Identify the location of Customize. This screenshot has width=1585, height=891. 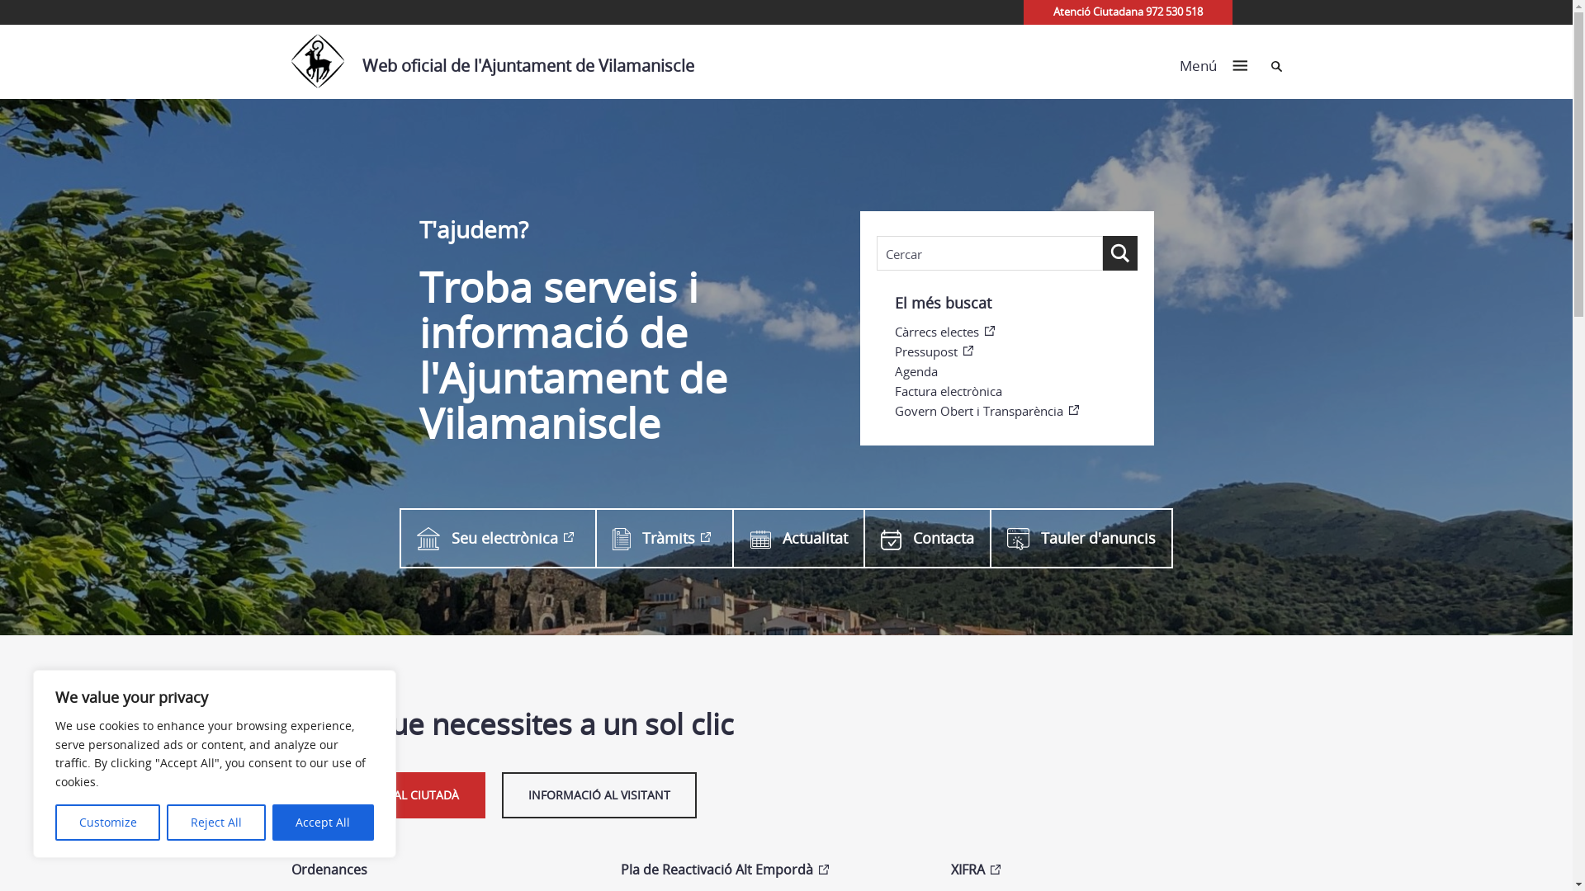
(107, 823).